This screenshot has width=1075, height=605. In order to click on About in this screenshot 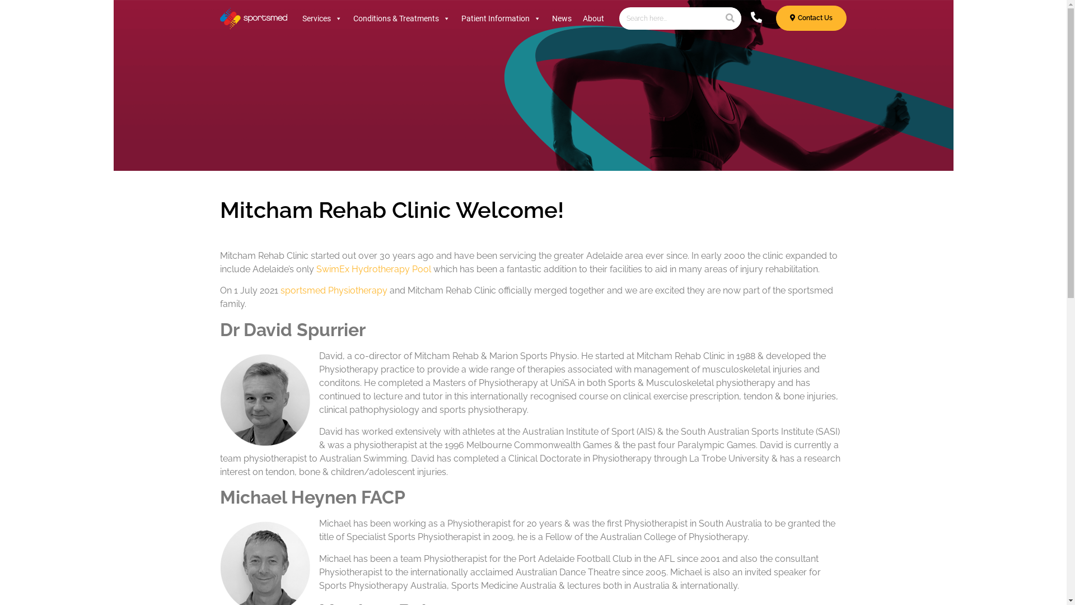, I will do `click(593, 18)`.